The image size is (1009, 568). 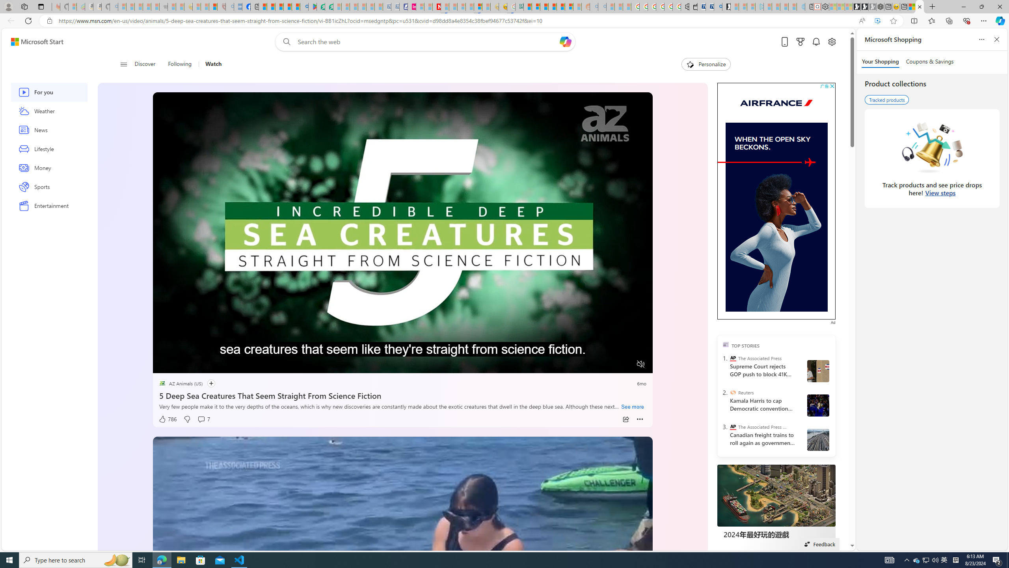 I want to click on View comments 7 Comment, so click(x=203, y=419).